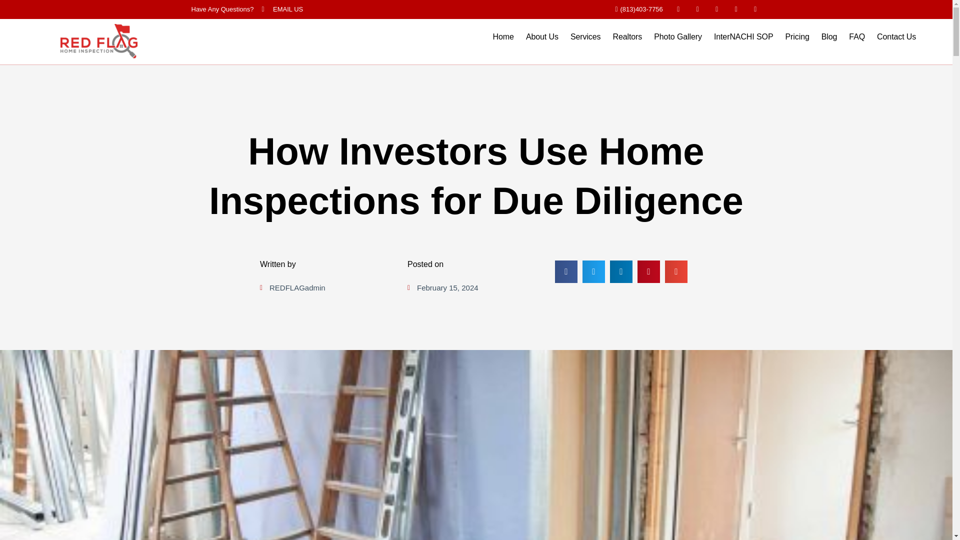 This screenshot has height=540, width=960. I want to click on InterNACHI SOP, so click(744, 37).